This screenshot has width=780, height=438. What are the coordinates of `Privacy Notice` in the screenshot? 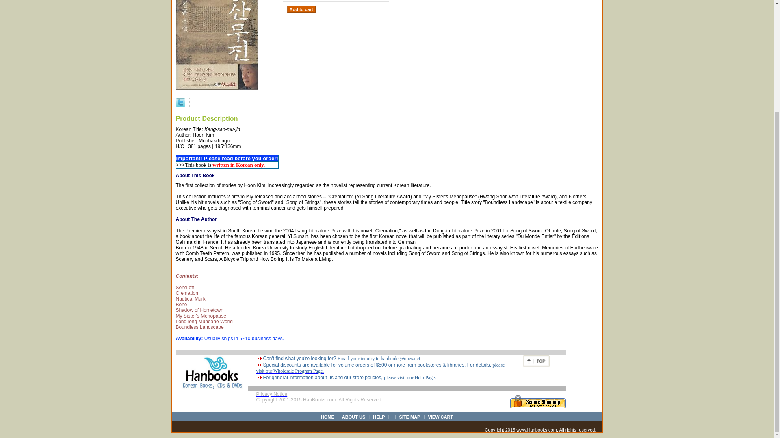 It's located at (271, 394).